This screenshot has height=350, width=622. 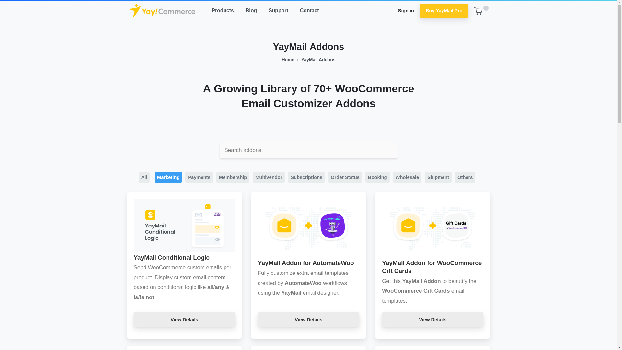 I want to click on Blog, so click(x=251, y=11).